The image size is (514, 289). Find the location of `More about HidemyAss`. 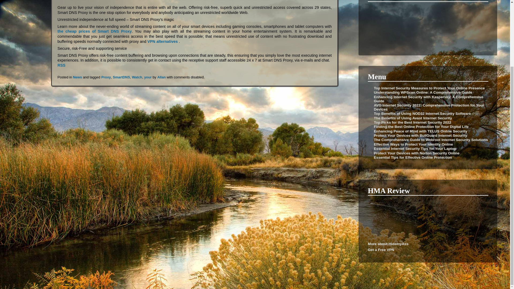

More about HidemyAss is located at coordinates (388, 244).